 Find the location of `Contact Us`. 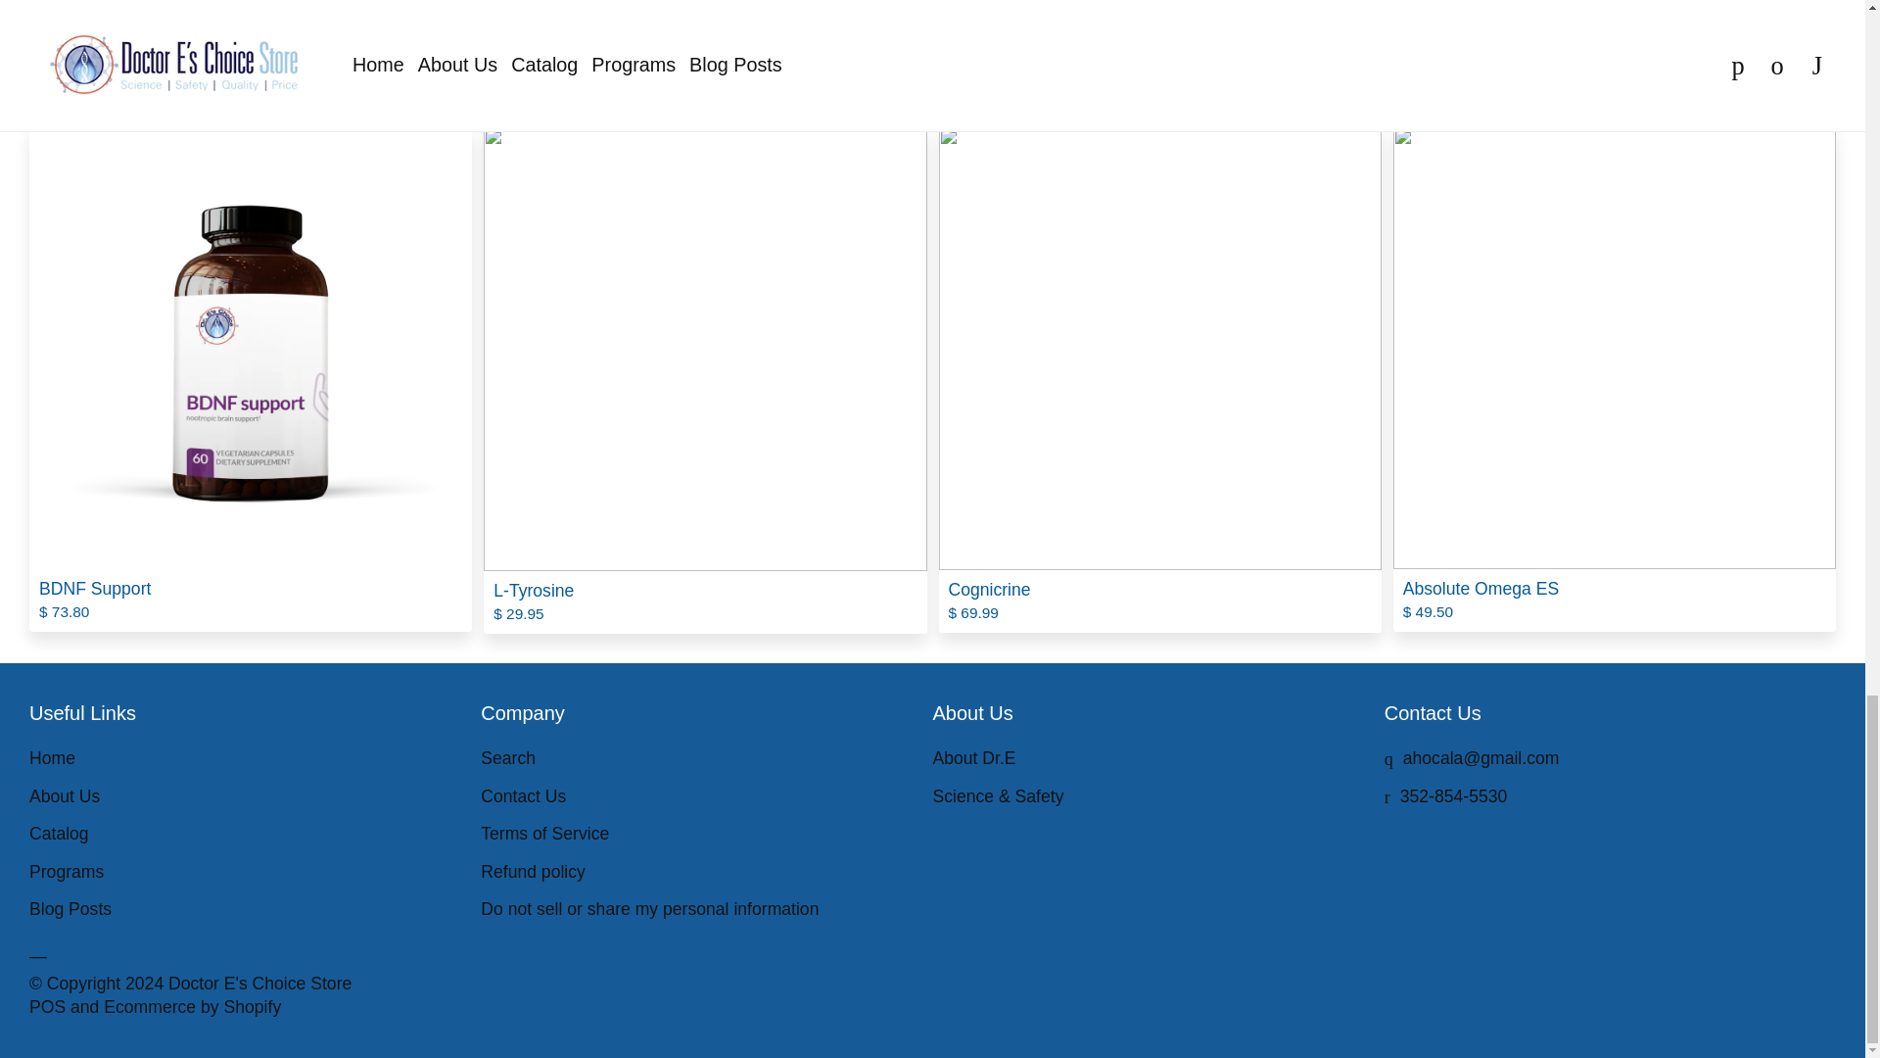

Contact Us is located at coordinates (523, 795).